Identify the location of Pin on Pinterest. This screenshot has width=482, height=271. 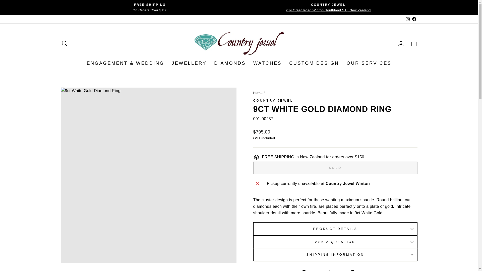
(359, 270).